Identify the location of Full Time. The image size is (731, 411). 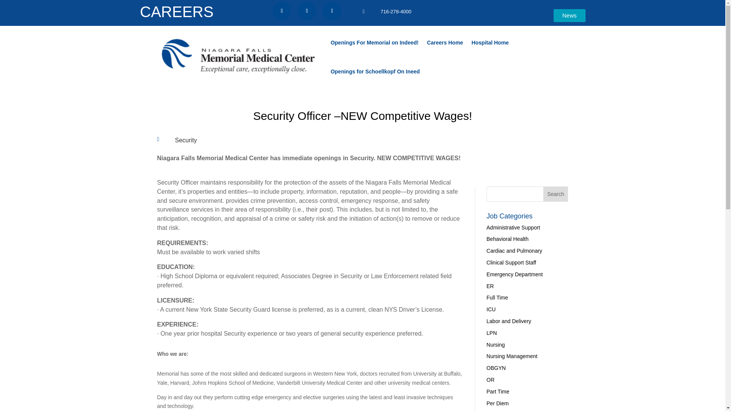
(497, 298).